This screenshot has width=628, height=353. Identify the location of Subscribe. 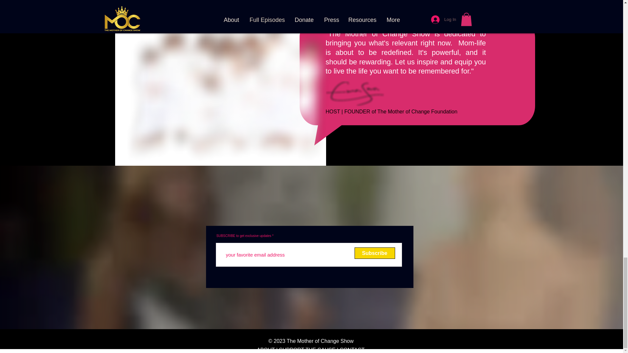
(375, 253).